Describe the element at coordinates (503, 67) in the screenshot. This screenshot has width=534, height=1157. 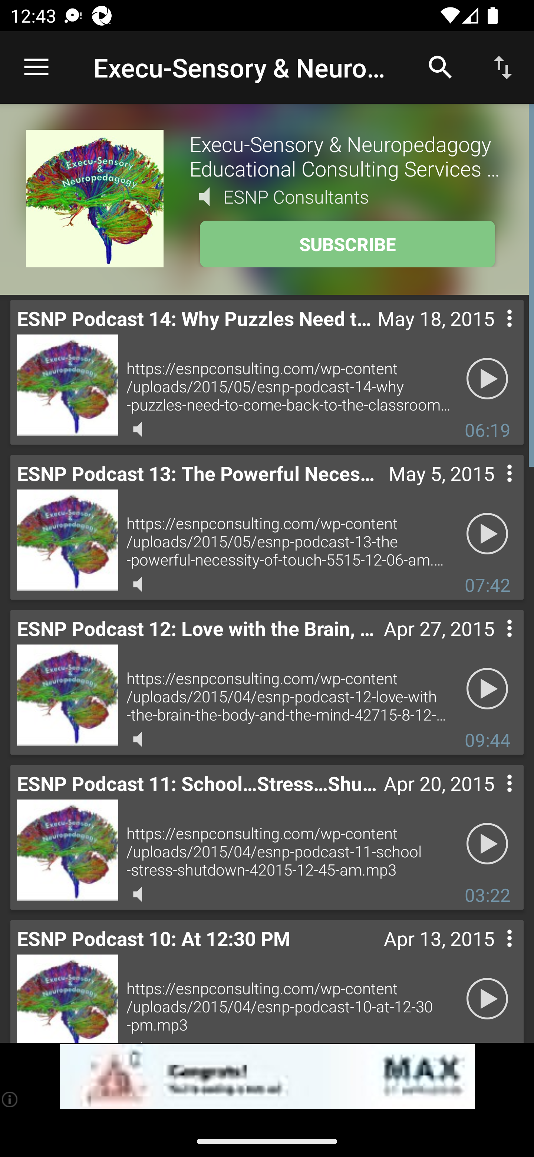
I see `Sort` at that location.